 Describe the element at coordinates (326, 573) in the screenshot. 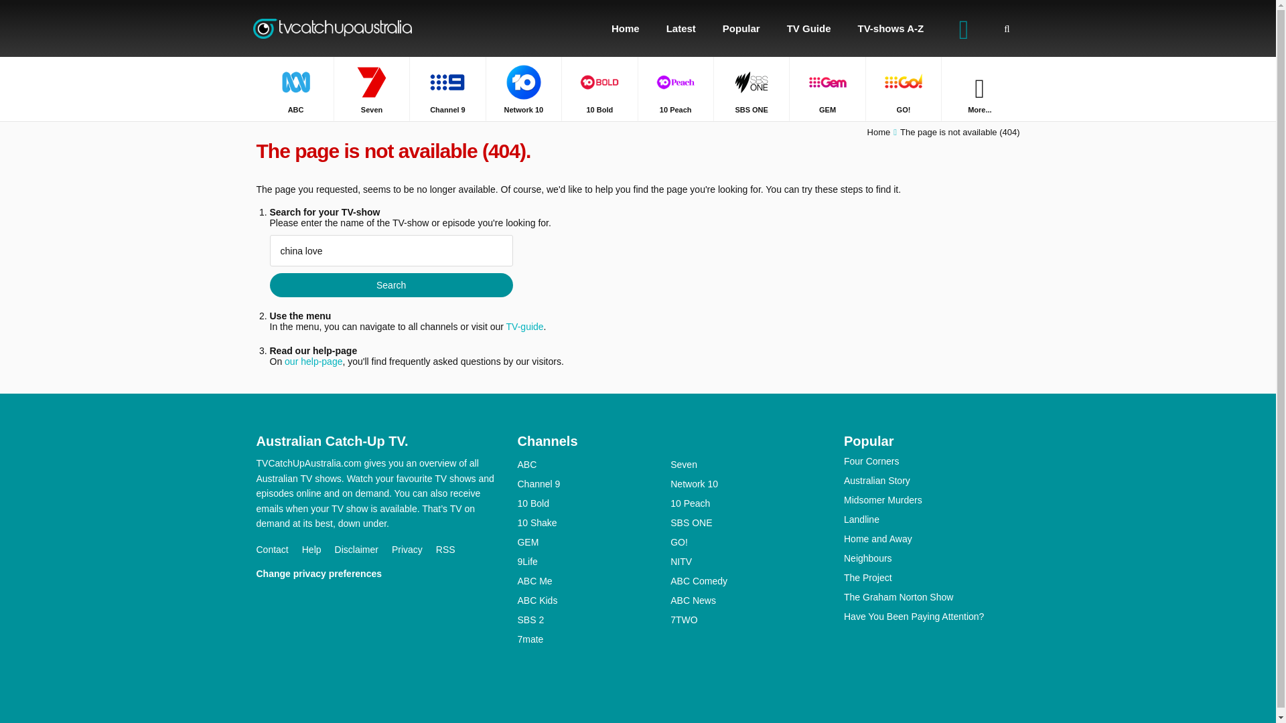

I see `Change privacy preferences` at that location.